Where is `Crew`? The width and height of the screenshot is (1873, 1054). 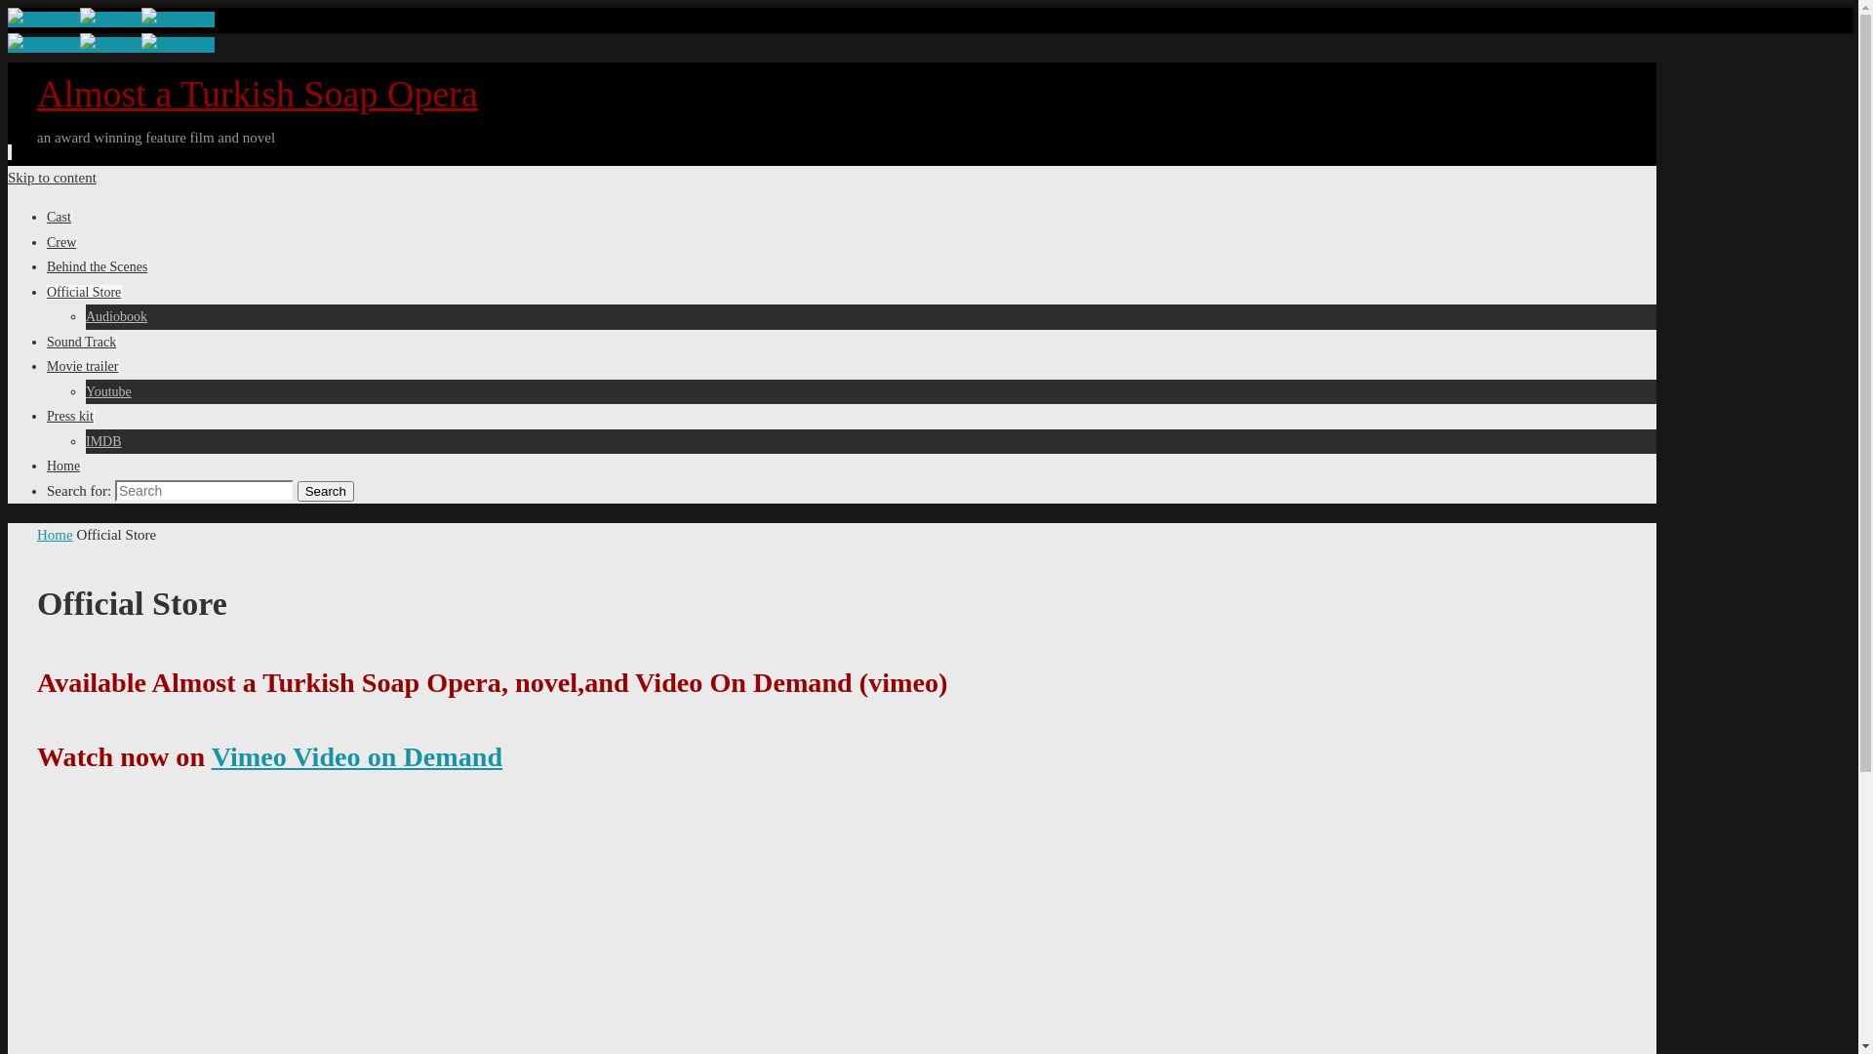 Crew is located at coordinates (61, 242).